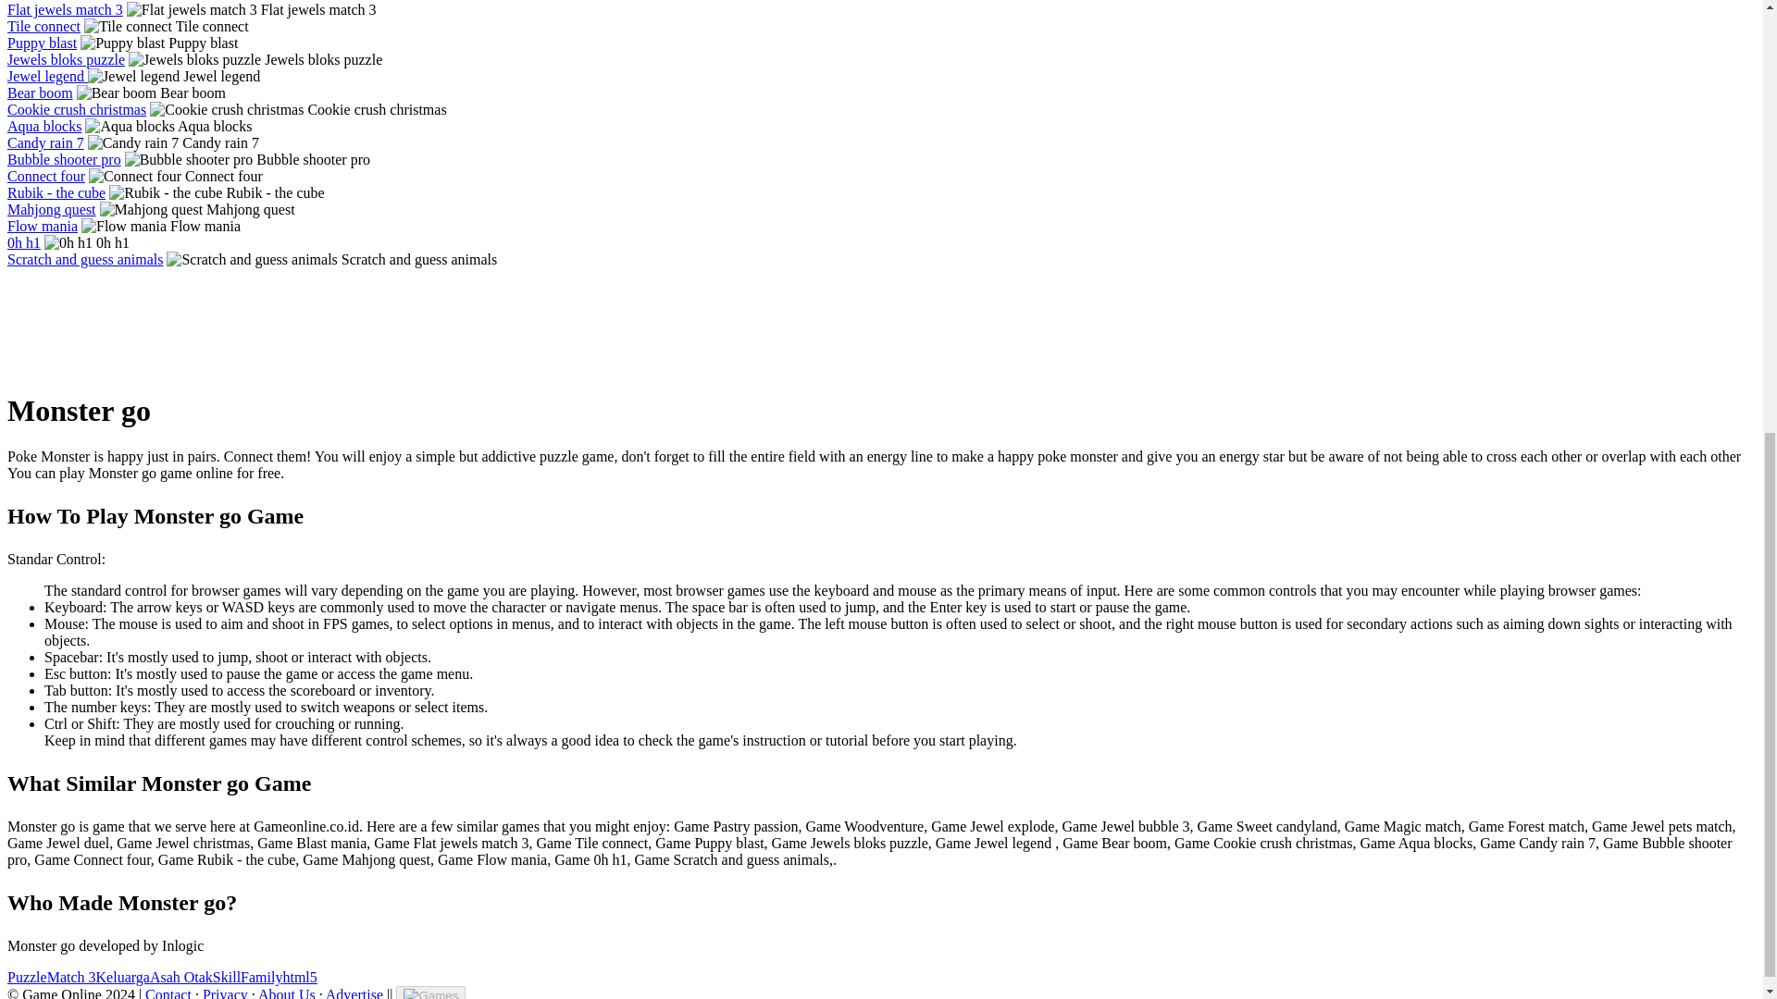  What do you see at coordinates (122, 977) in the screenshot?
I see `Keluarga` at bounding box center [122, 977].